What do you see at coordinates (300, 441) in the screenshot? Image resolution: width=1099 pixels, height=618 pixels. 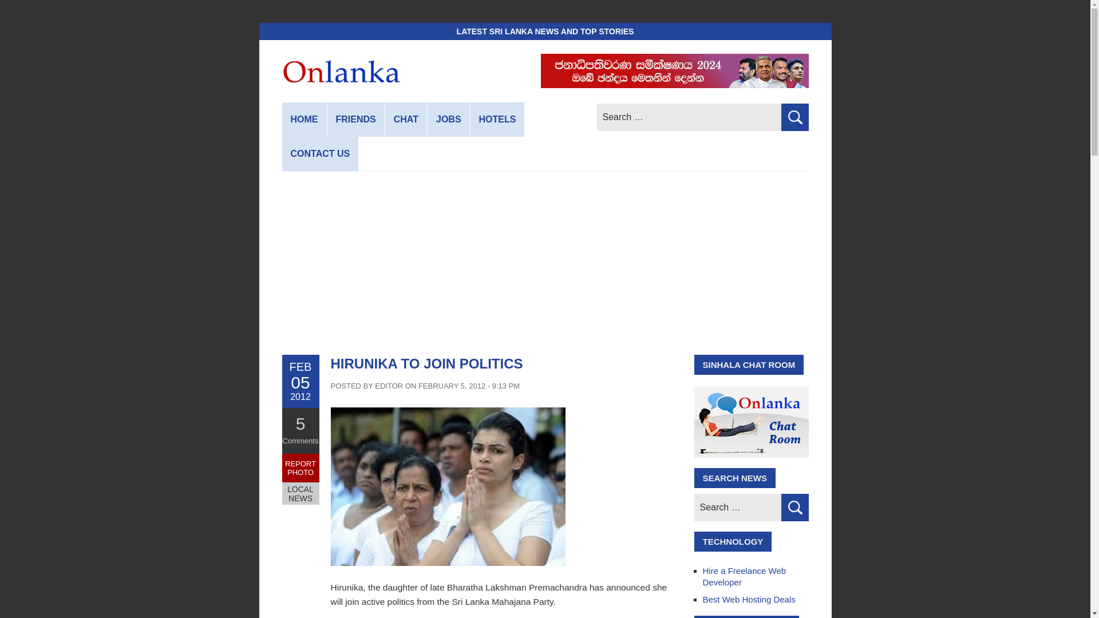 I see `Comments` at bounding box center [300, 441].